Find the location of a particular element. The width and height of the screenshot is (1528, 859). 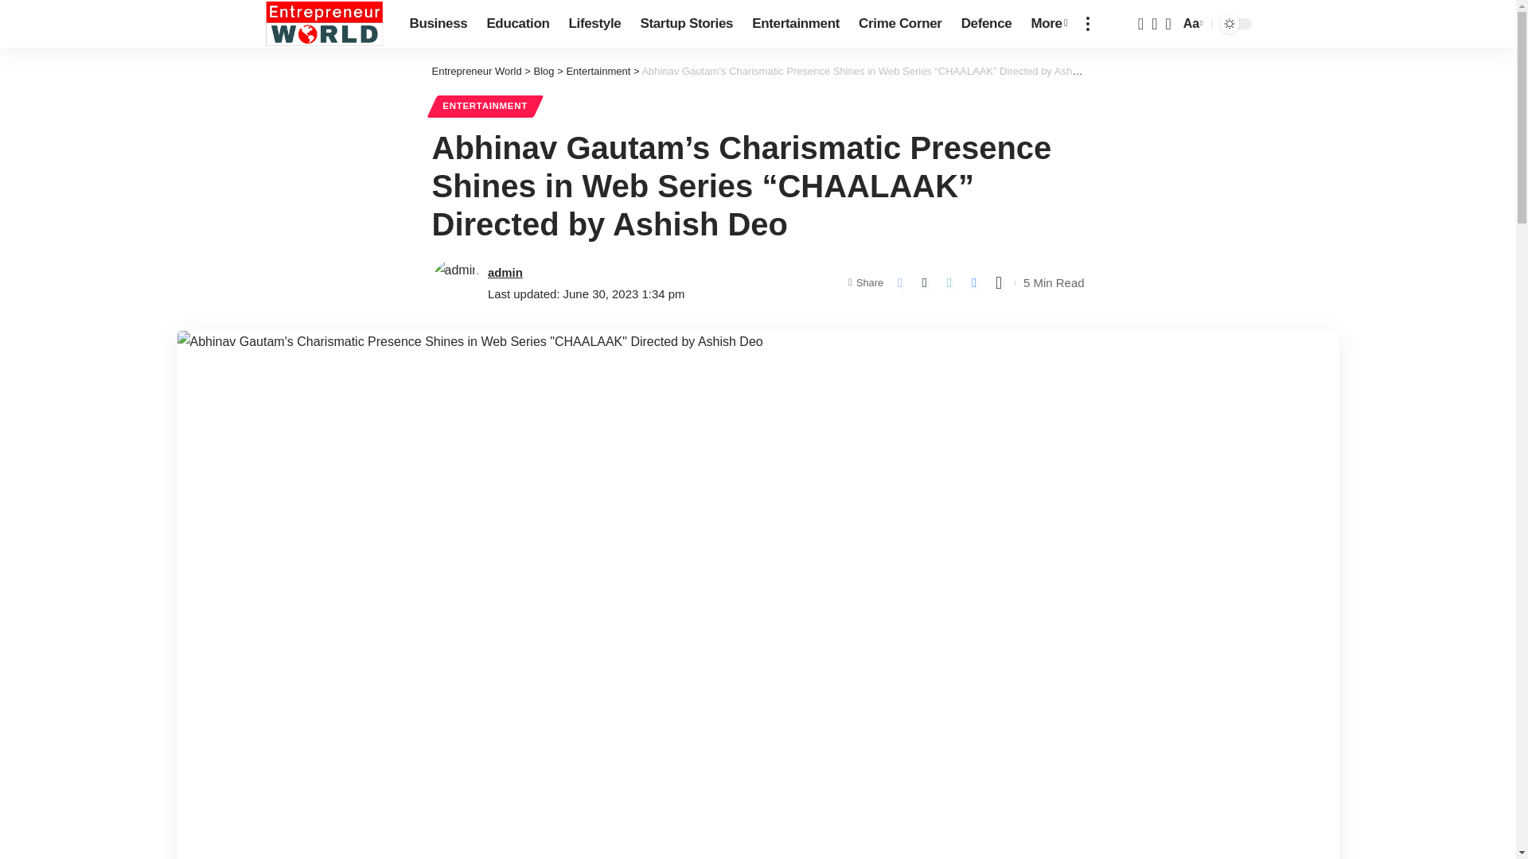

Defence is located at coordinates (987, 24).